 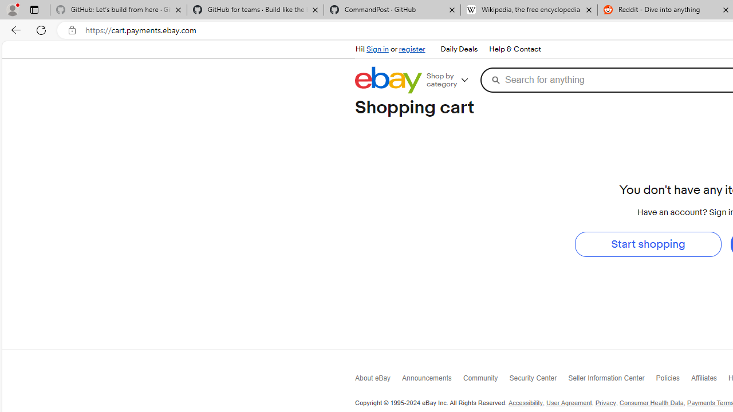 I want to click on Seller Information Center, so click(x=612, y=380).